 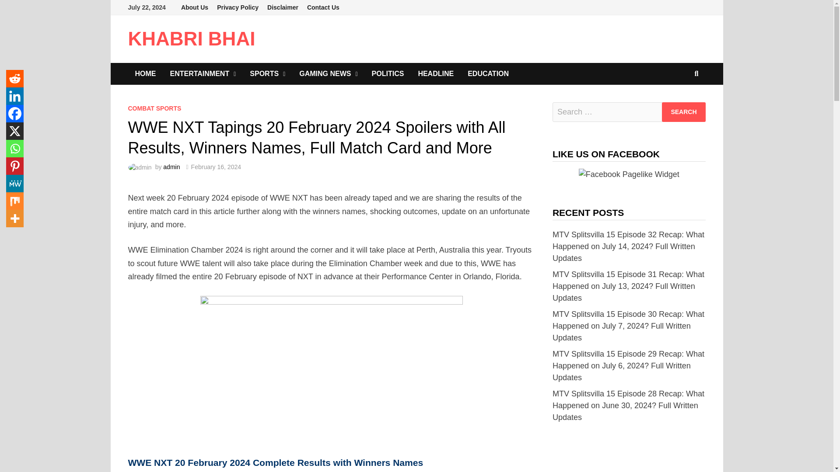 I want to click on Privacy Policy, so click(x=237, y=7).